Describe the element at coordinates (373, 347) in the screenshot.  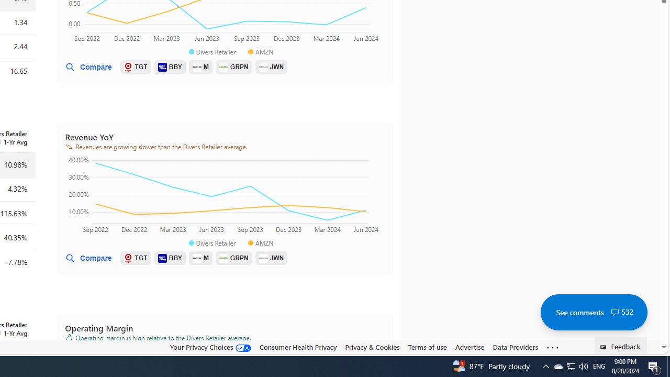
I see `Privacy & Cookies` at that location.